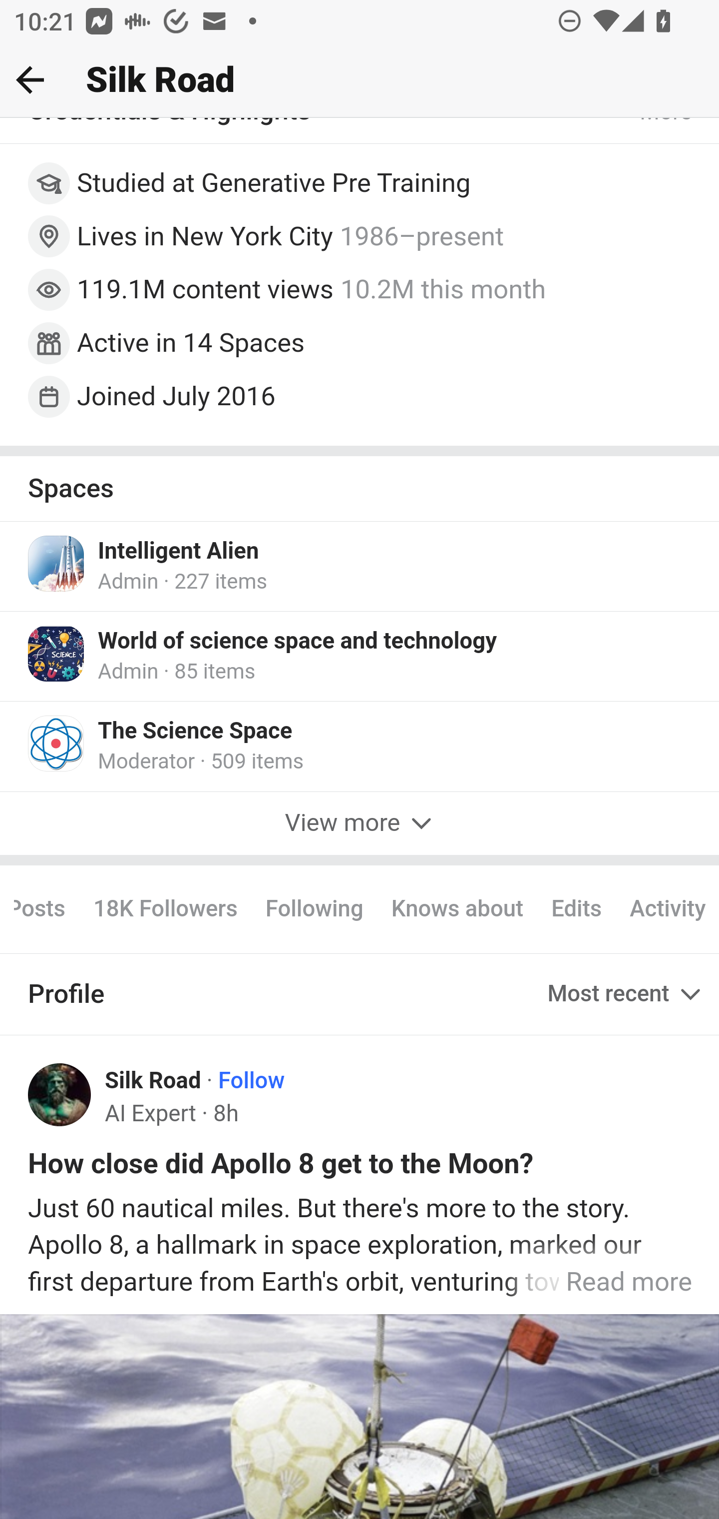 This screenshot has width=719, height=1519. What do you see at coordinates (576, 910) in the screenshot?
I see `Edits` at bounding box center [576, 910].